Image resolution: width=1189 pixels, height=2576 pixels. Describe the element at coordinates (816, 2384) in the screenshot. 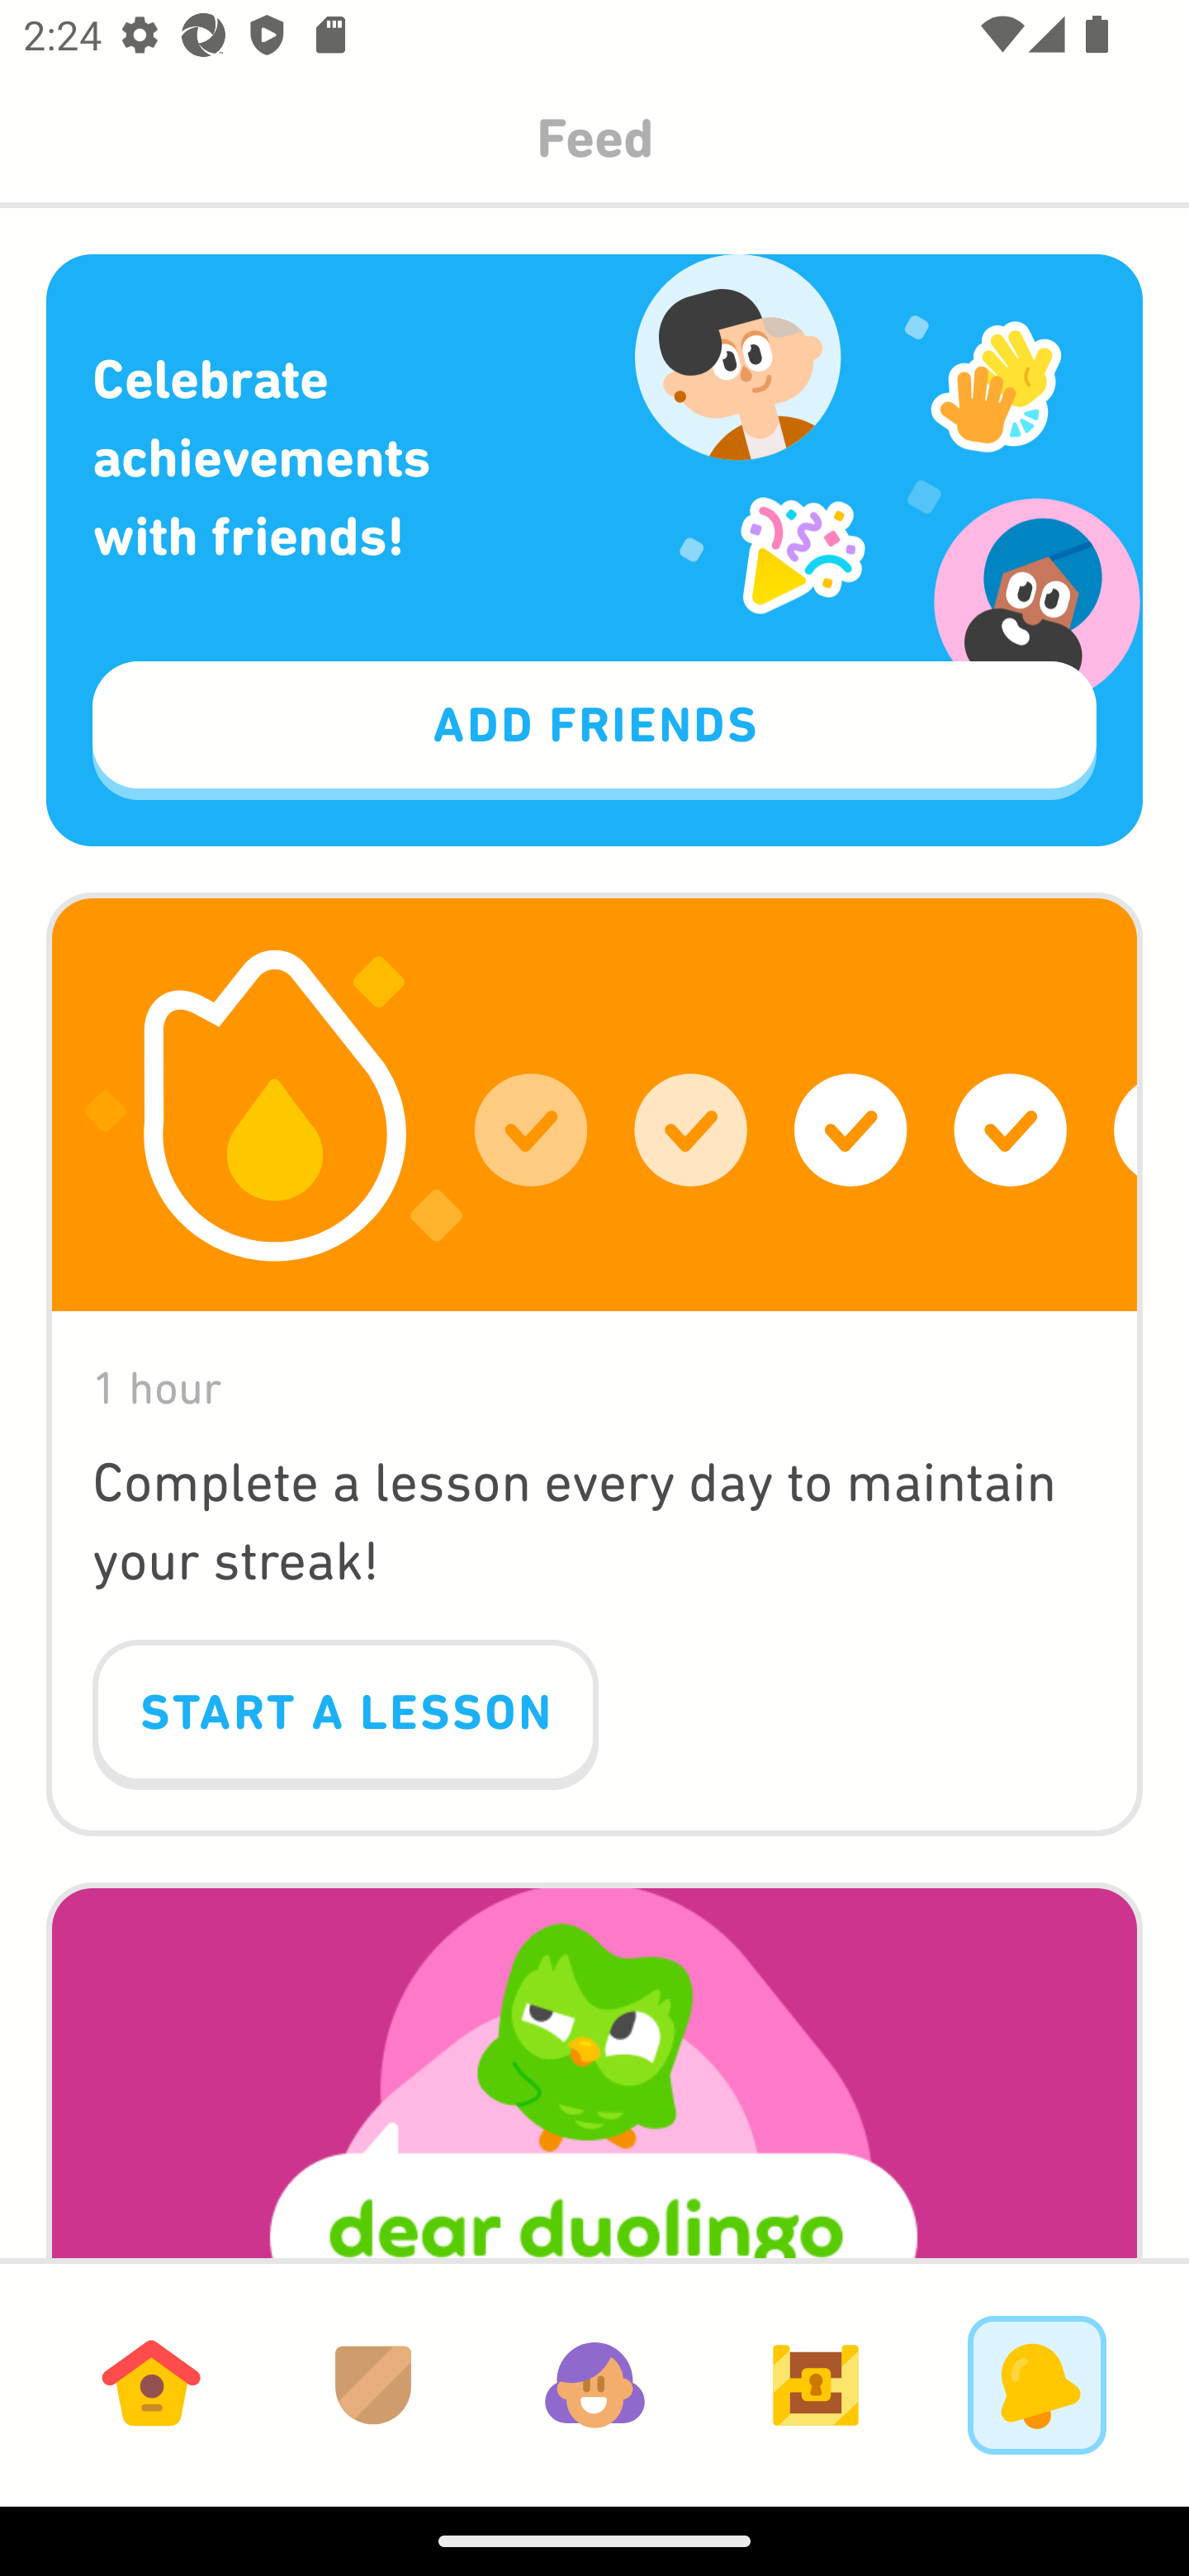

I see `Goals Tab` at that location.